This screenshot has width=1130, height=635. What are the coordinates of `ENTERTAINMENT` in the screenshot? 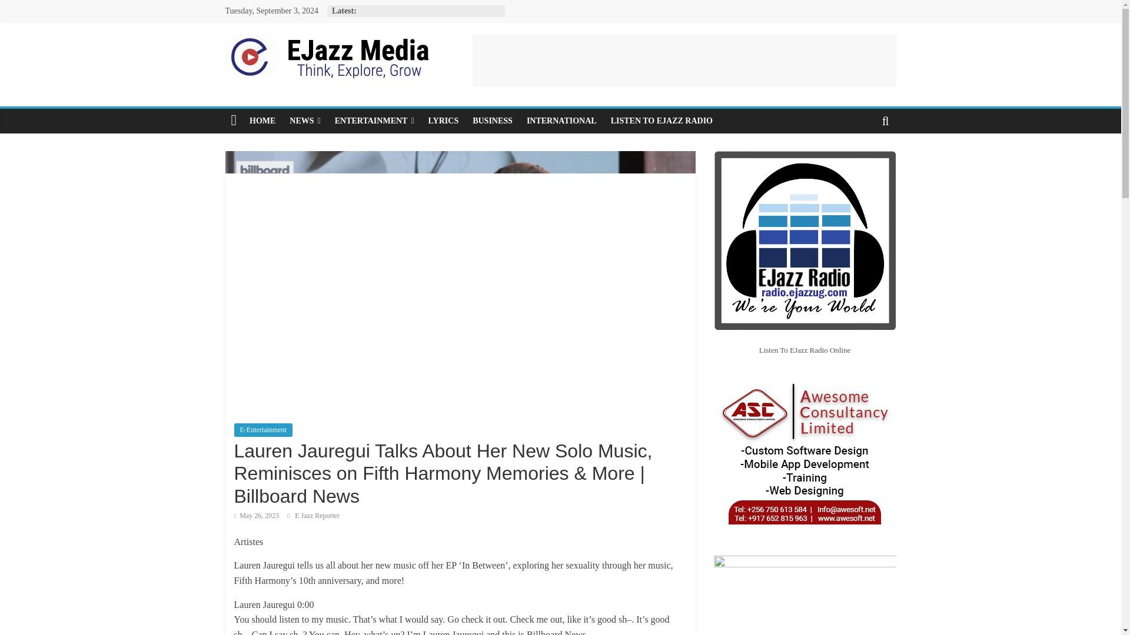 It's located at (374, 121).